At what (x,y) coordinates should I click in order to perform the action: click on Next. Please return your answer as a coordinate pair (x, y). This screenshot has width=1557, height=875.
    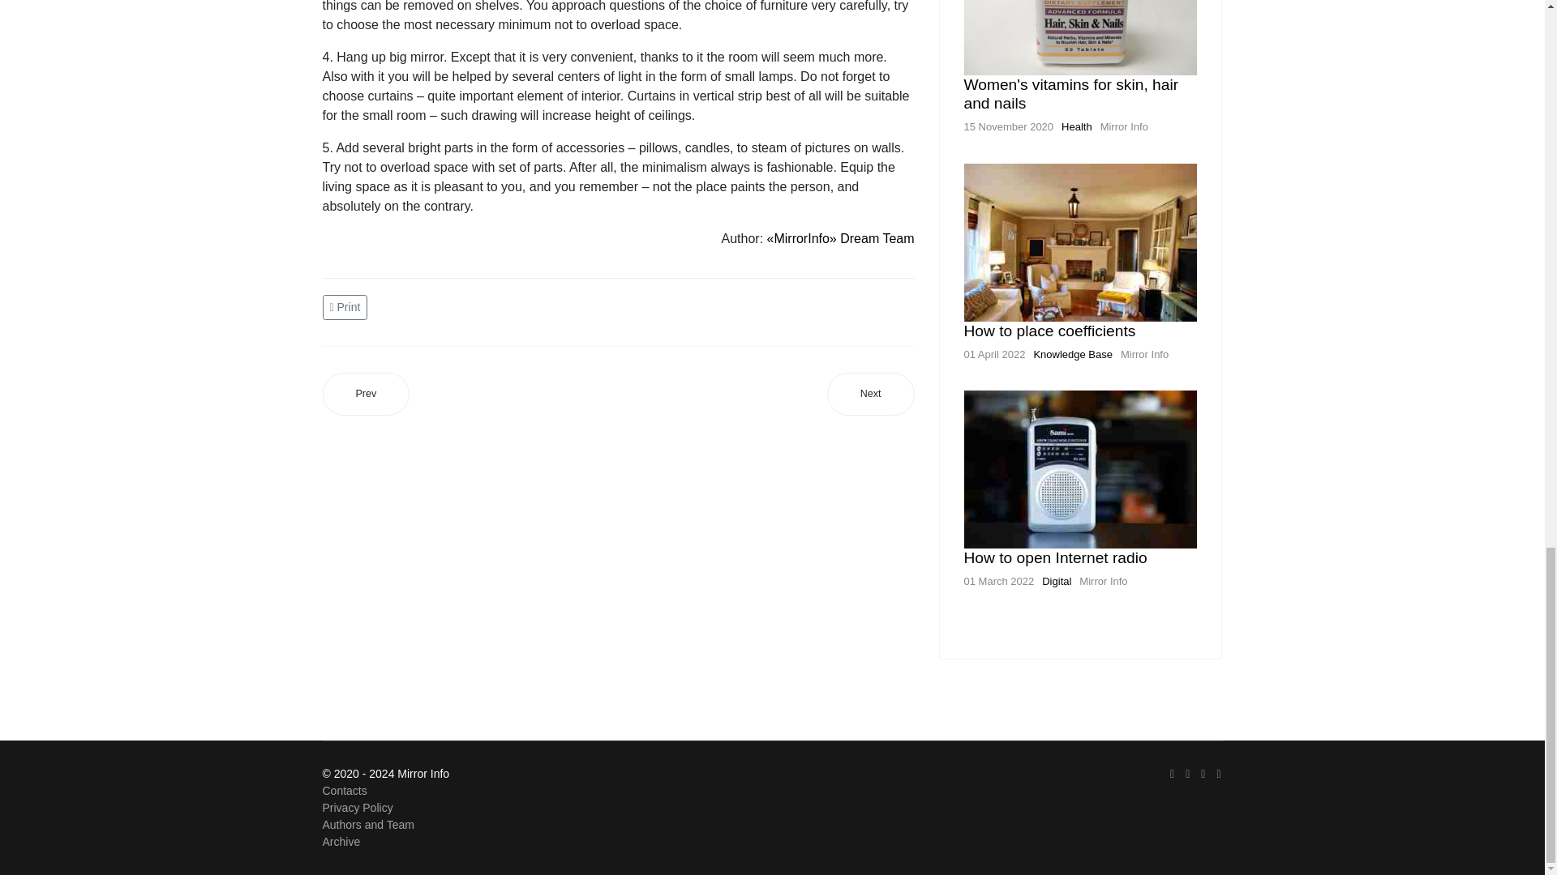
    Looking at the image, I should click on (871, 394).